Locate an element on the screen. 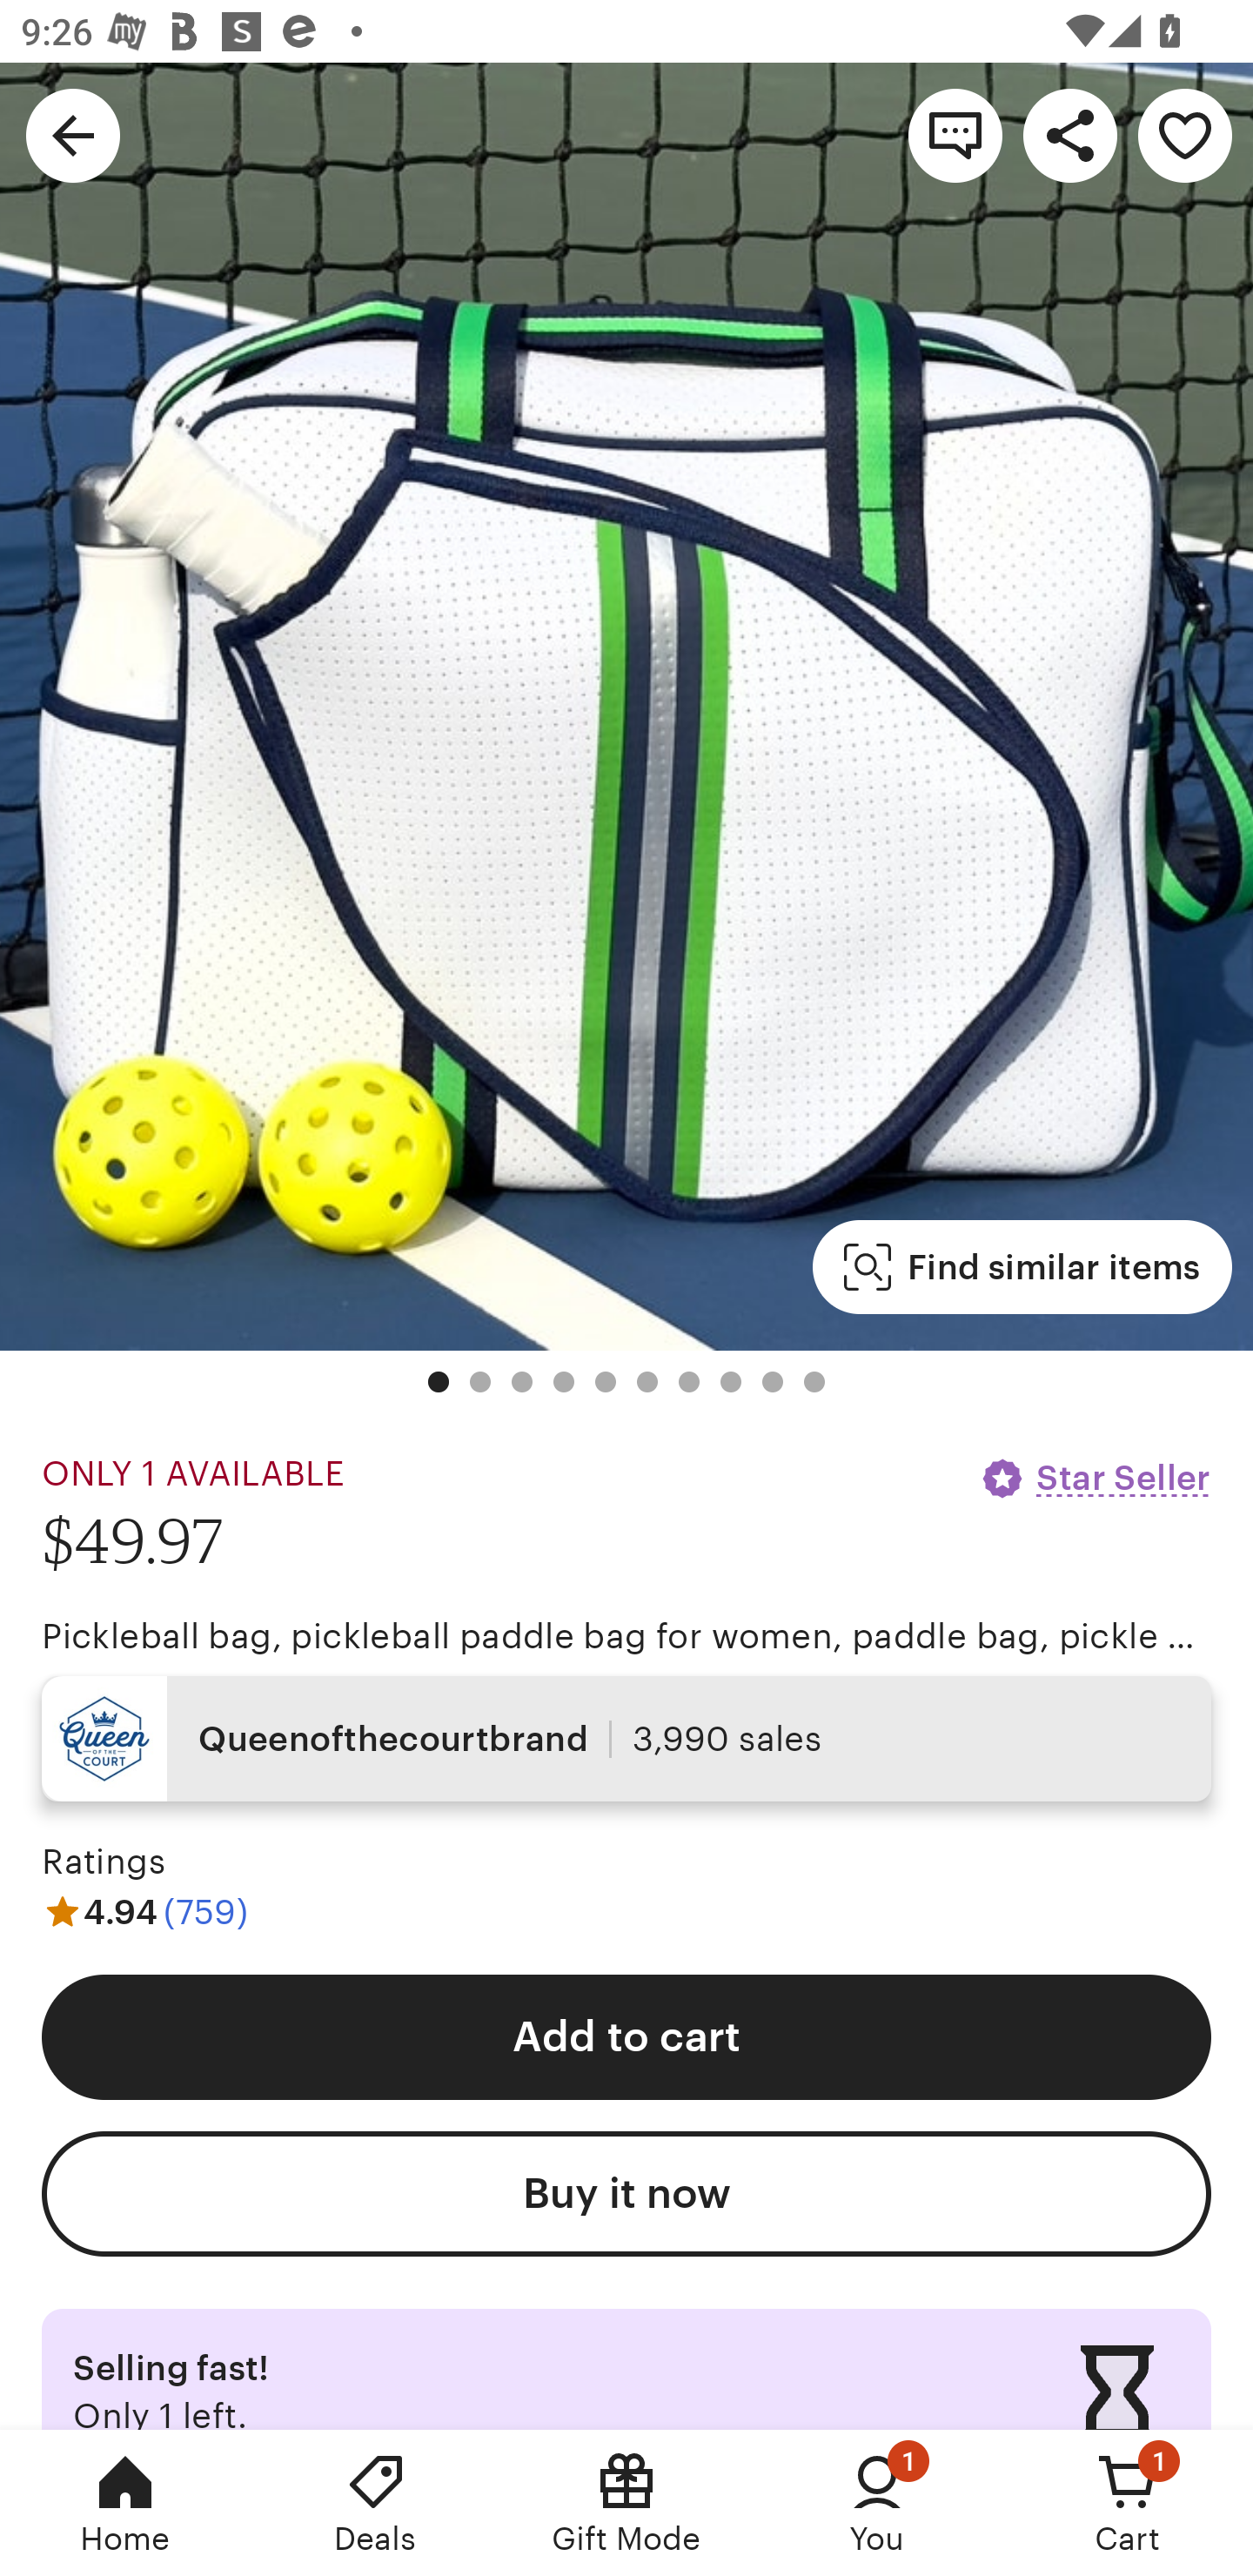  Star Seller is located at coordinates (1095, 1478).